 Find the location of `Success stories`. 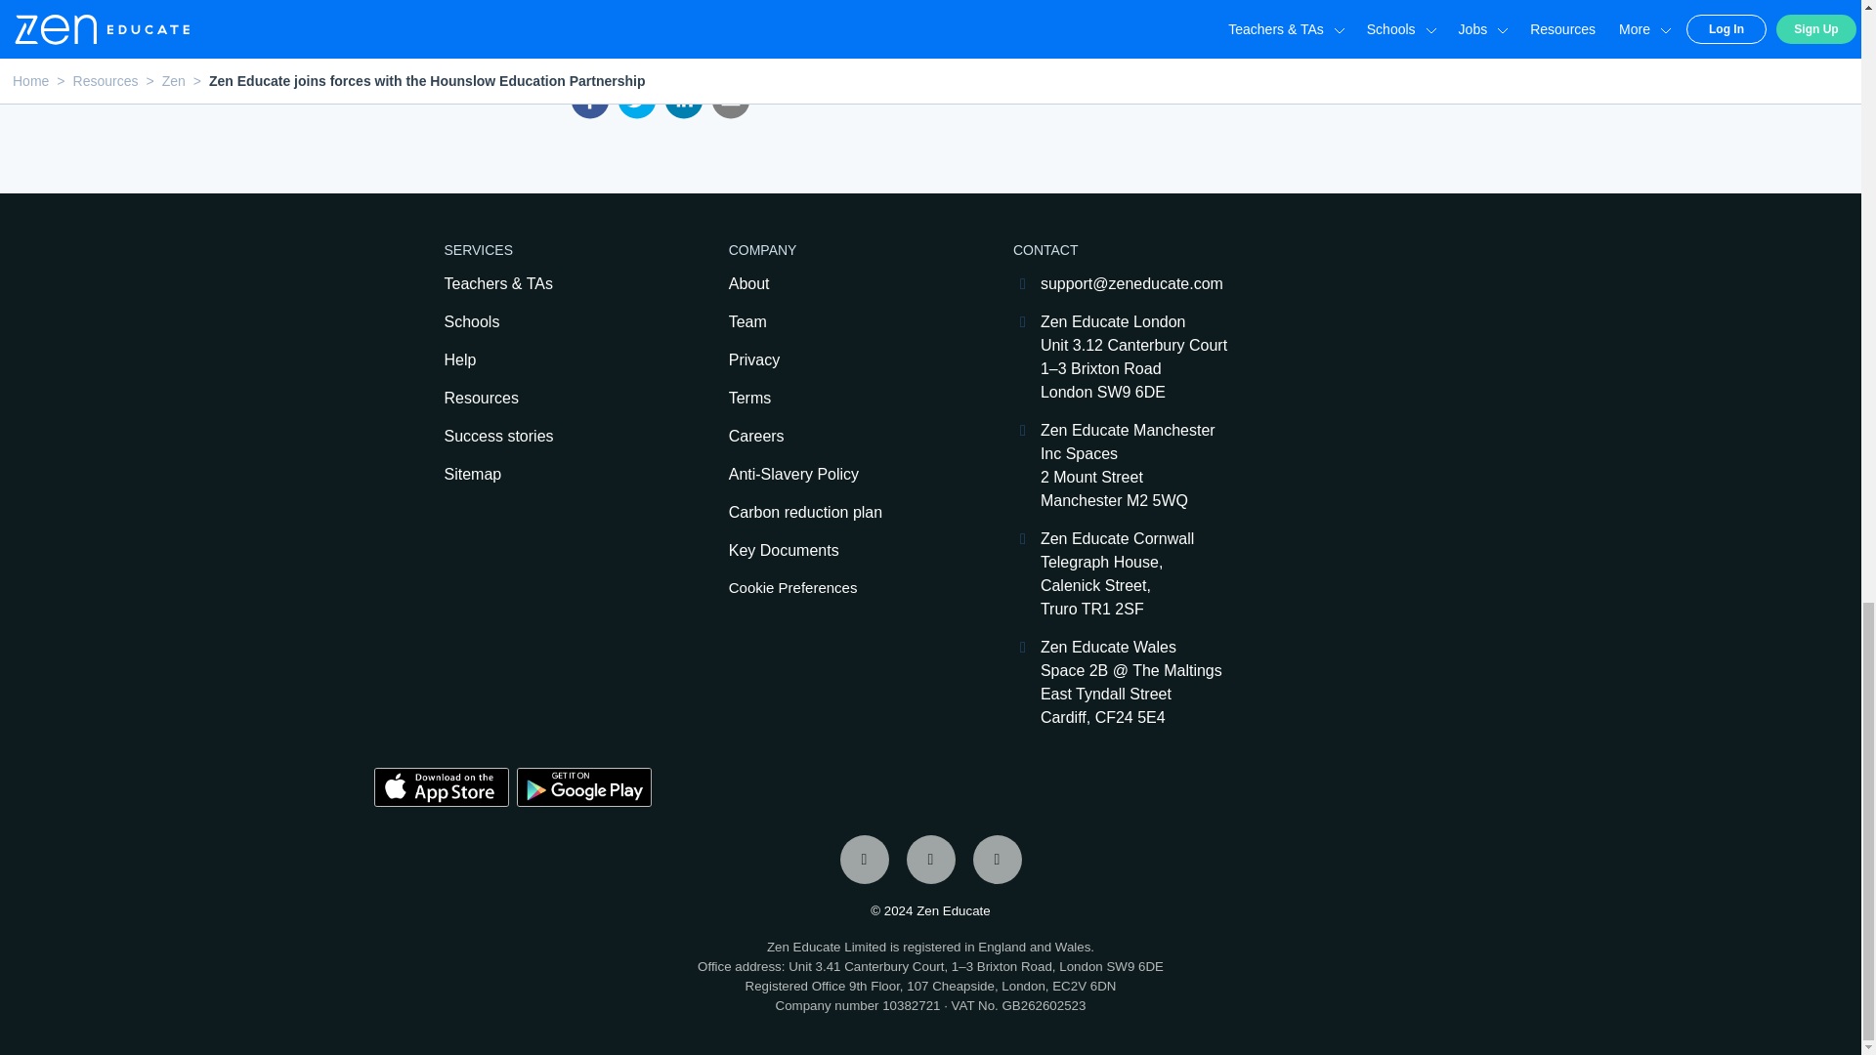

Success stories is located at coordinates (550, 437).